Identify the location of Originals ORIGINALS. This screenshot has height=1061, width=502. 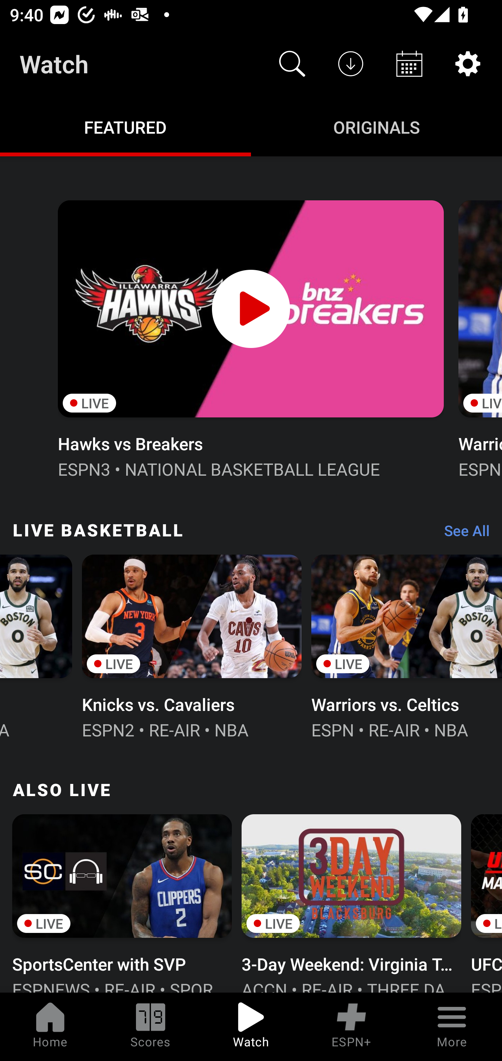
(376, 126).